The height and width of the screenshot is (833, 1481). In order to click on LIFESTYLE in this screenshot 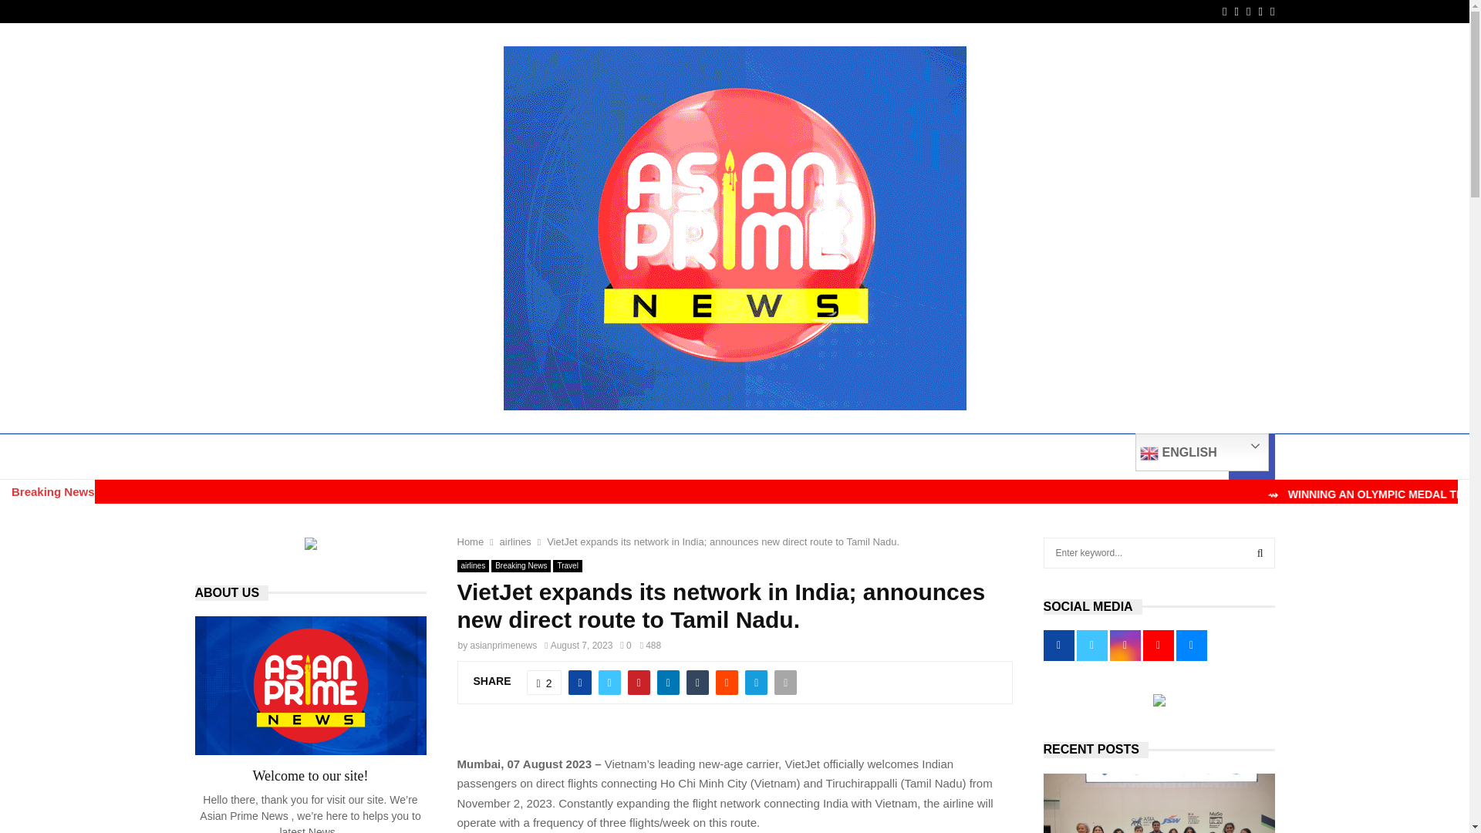, I will do `click(821, 457)`.